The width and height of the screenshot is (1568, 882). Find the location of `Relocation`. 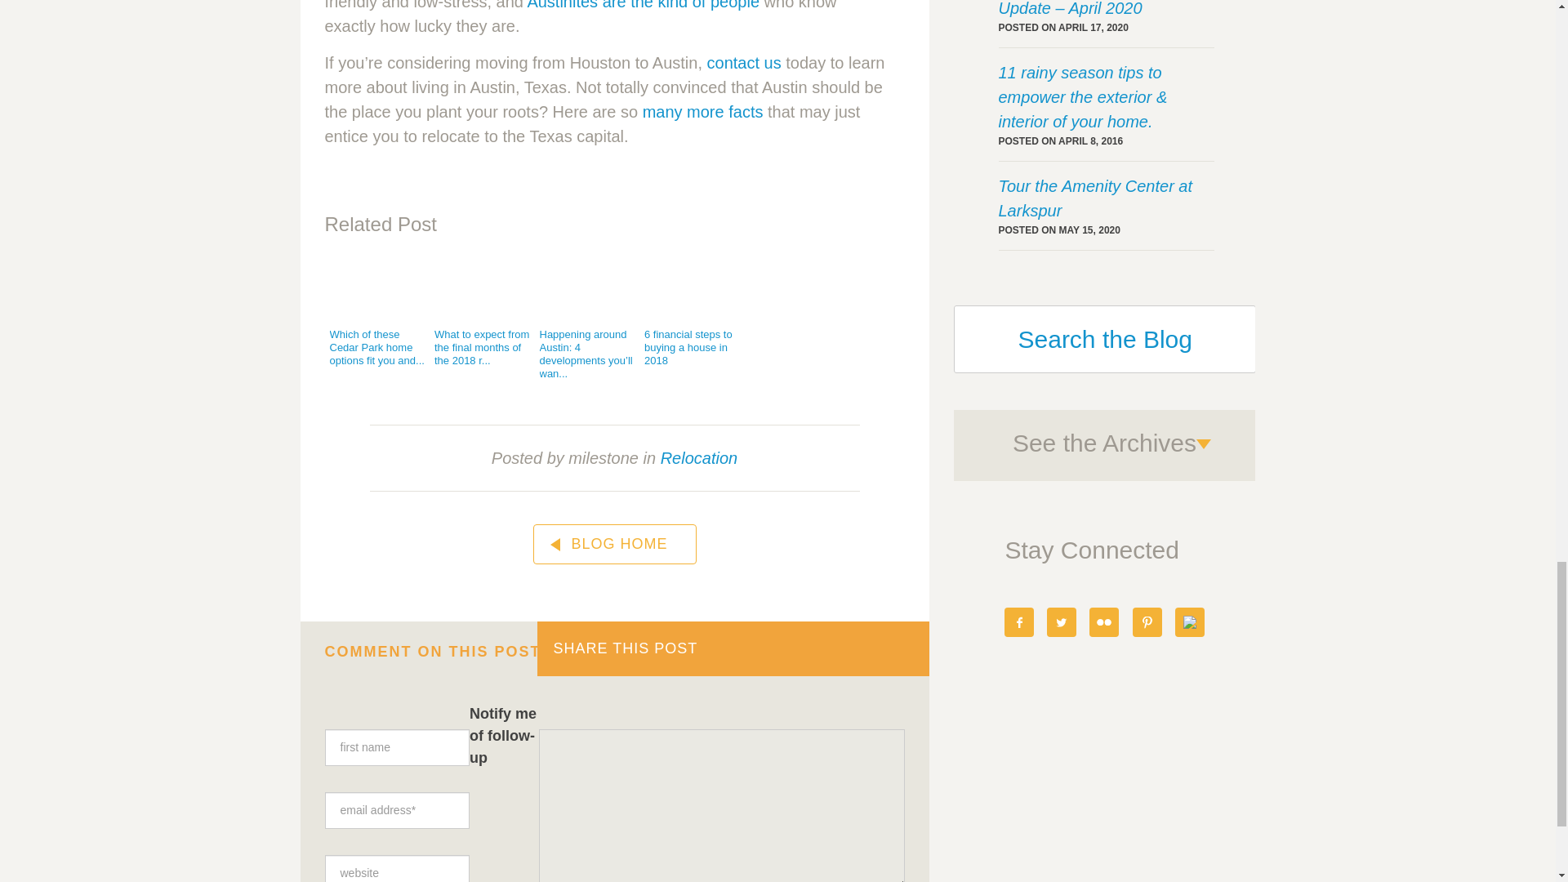

Relocation is located at coordinates (699, 457).